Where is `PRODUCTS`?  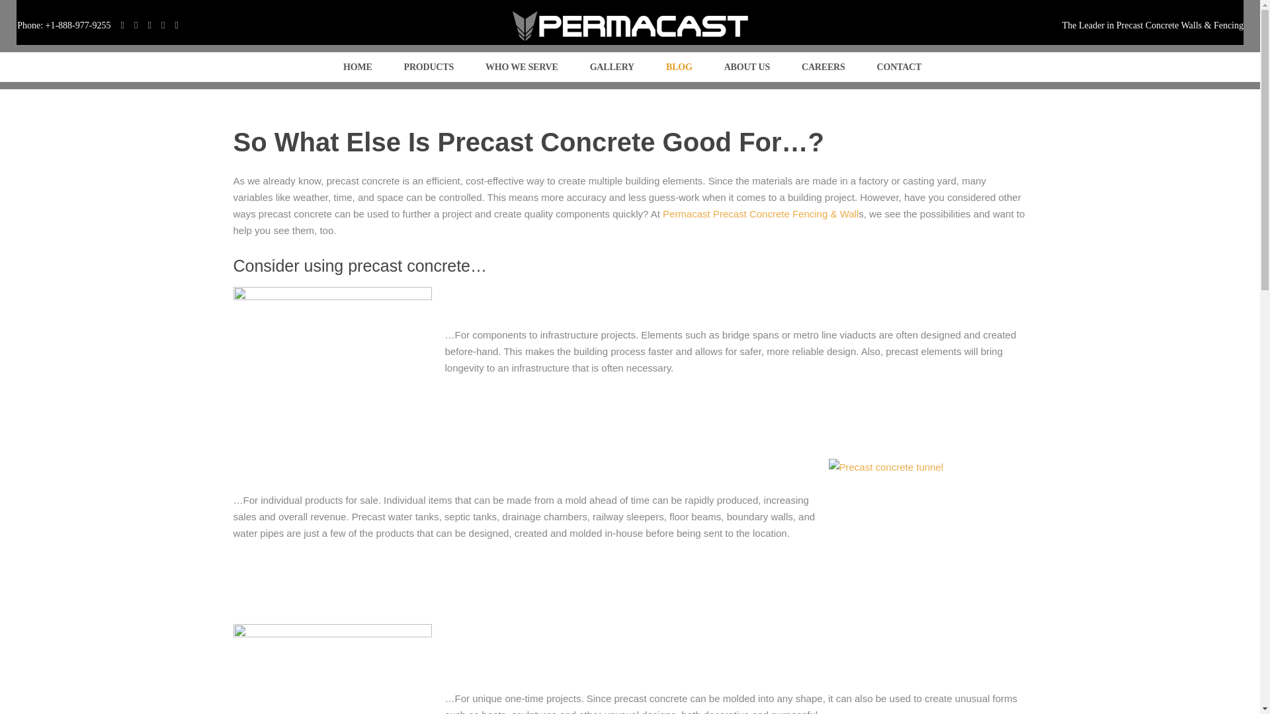
PRODUCTS is located at coordinates (426, 67).